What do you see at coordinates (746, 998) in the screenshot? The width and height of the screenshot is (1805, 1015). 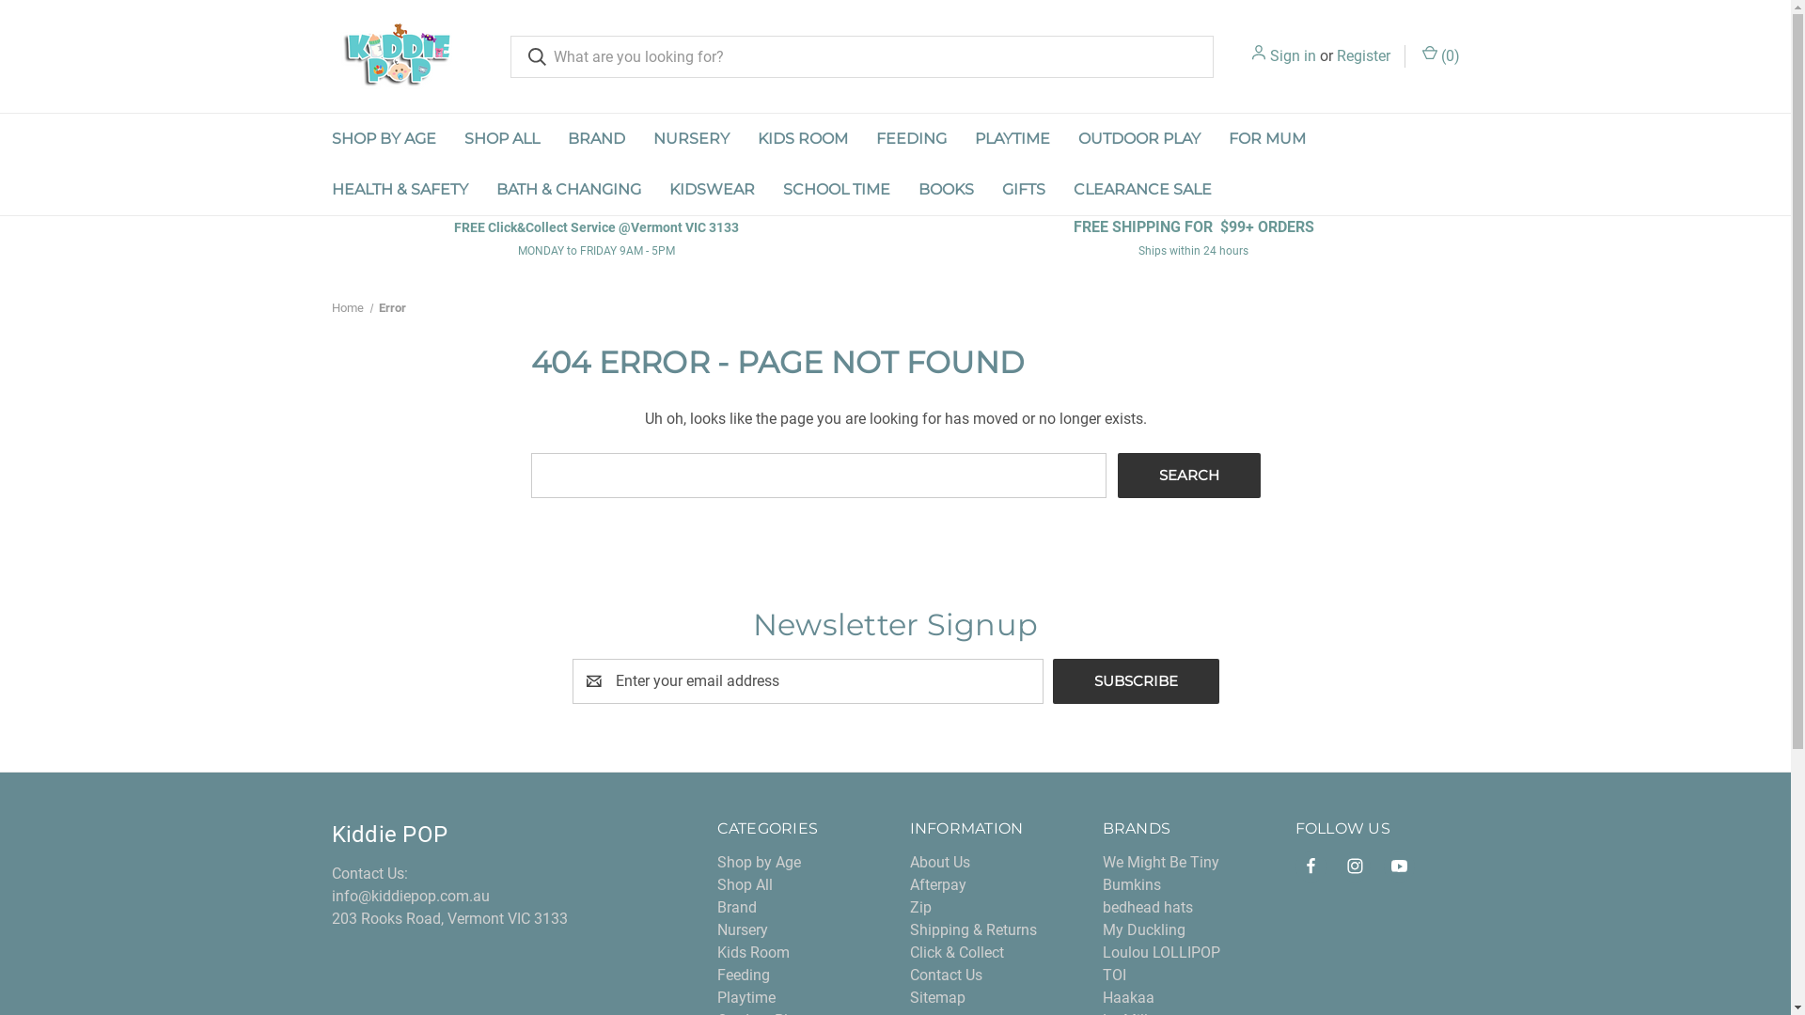 I see `Playtime` at bounding box center [746, 998].